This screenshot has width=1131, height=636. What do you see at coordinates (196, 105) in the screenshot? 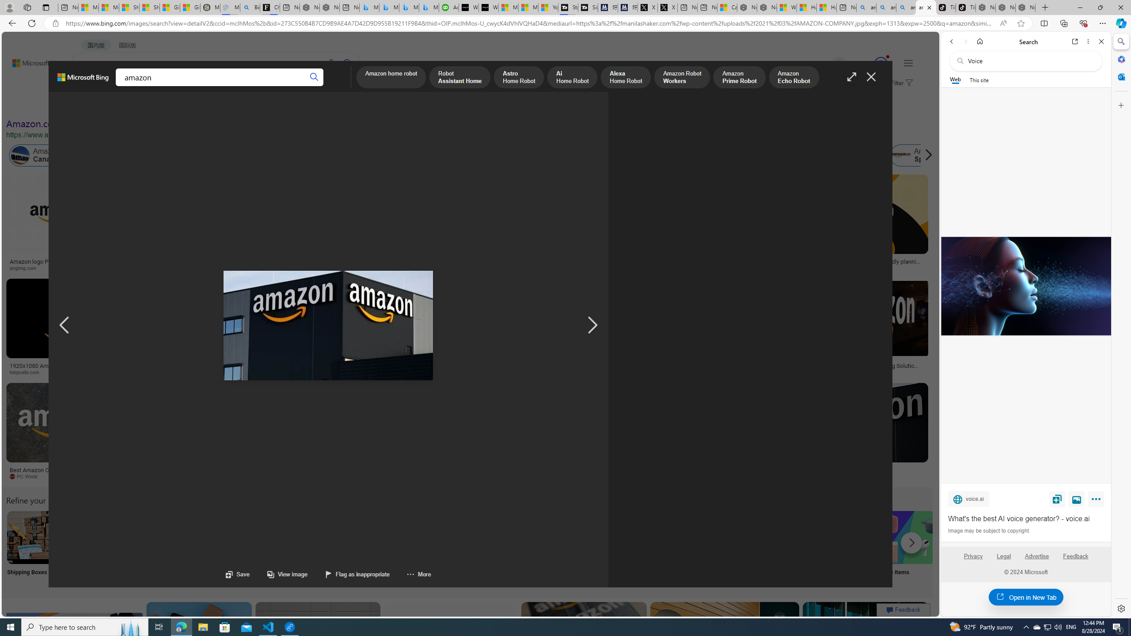
I see `Layout` at bounding box center [196, 105].